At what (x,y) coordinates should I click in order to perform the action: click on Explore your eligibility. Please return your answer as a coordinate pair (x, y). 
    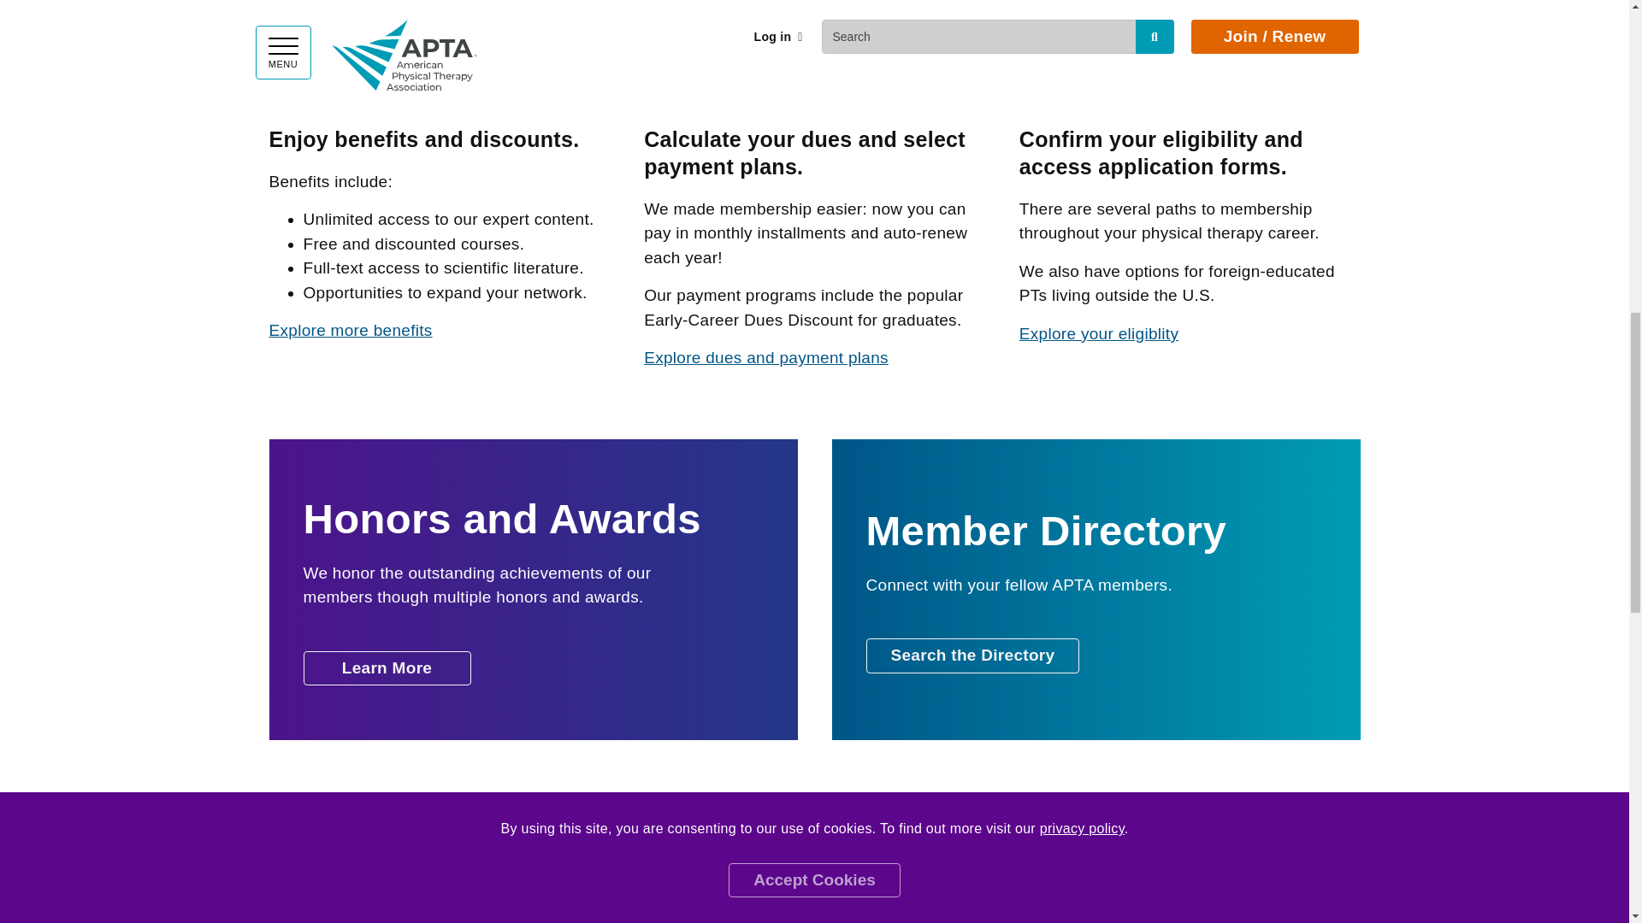
    Looking at the image, I should click on (1099, 333).